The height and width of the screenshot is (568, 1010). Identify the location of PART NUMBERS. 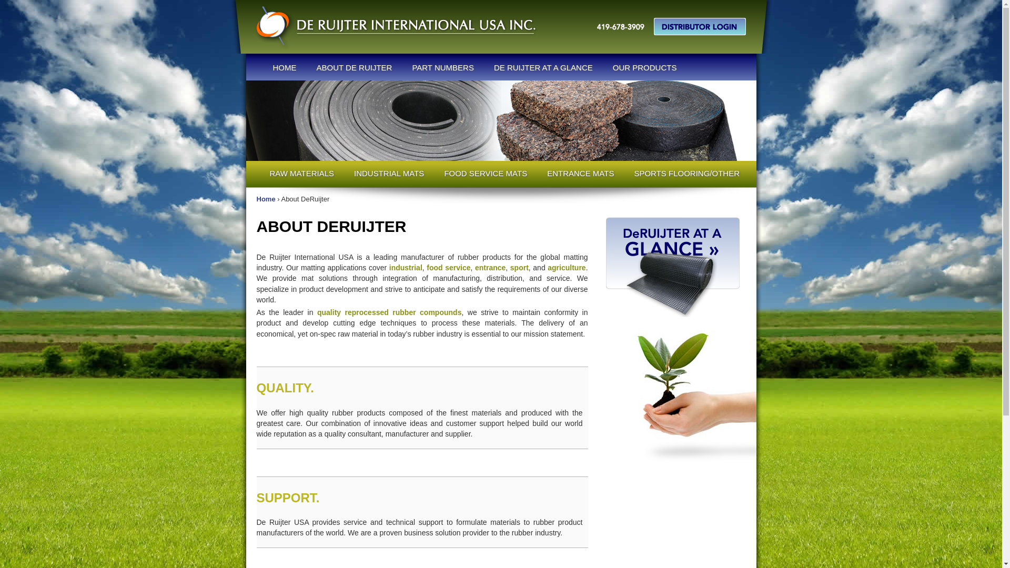
(443, 67).